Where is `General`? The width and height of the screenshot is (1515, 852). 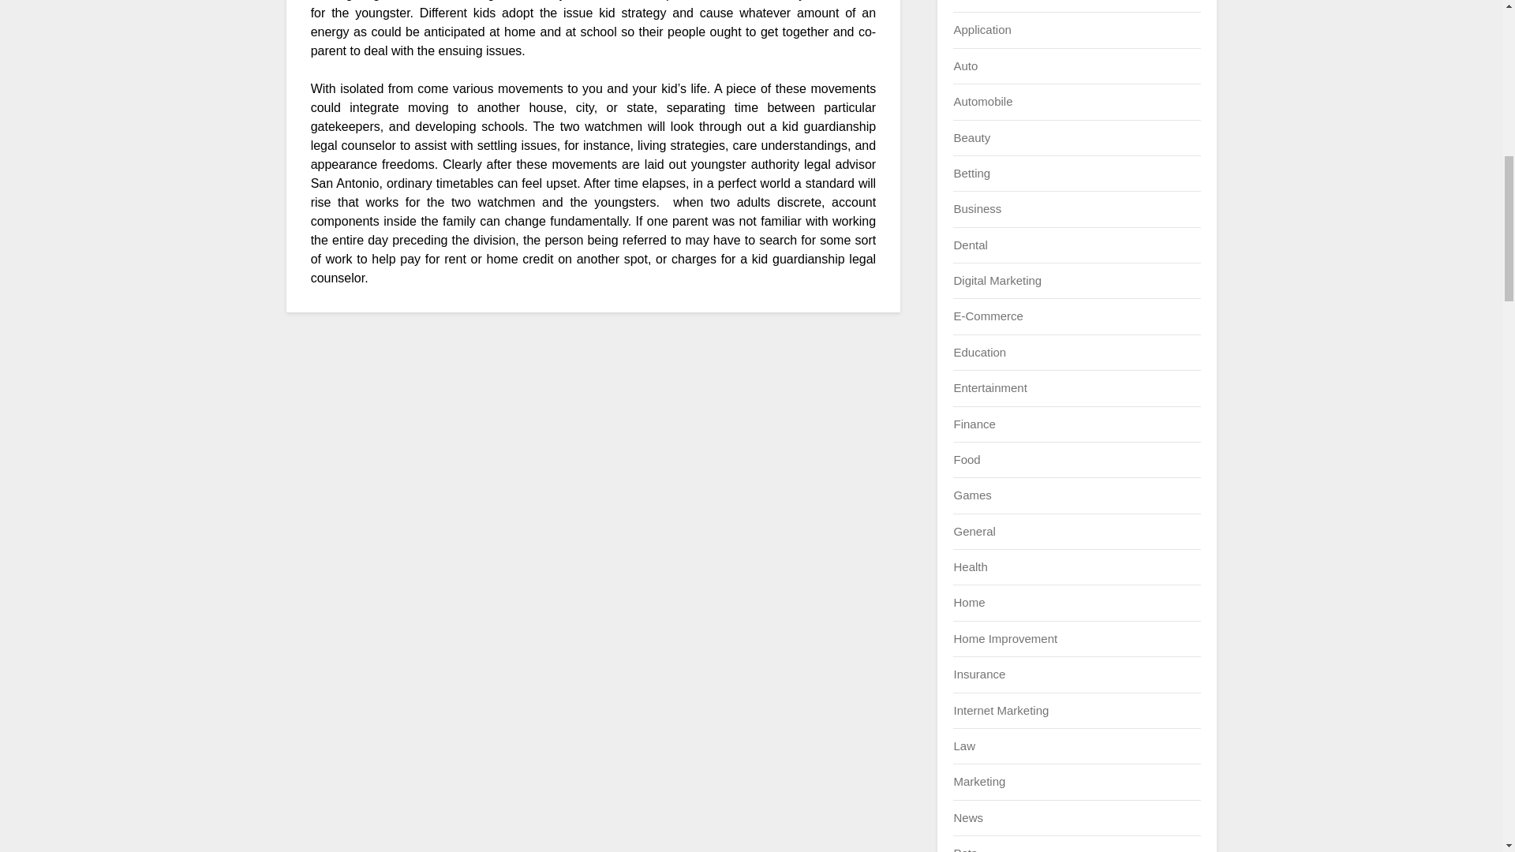 General is located at coordinates (974, 531).